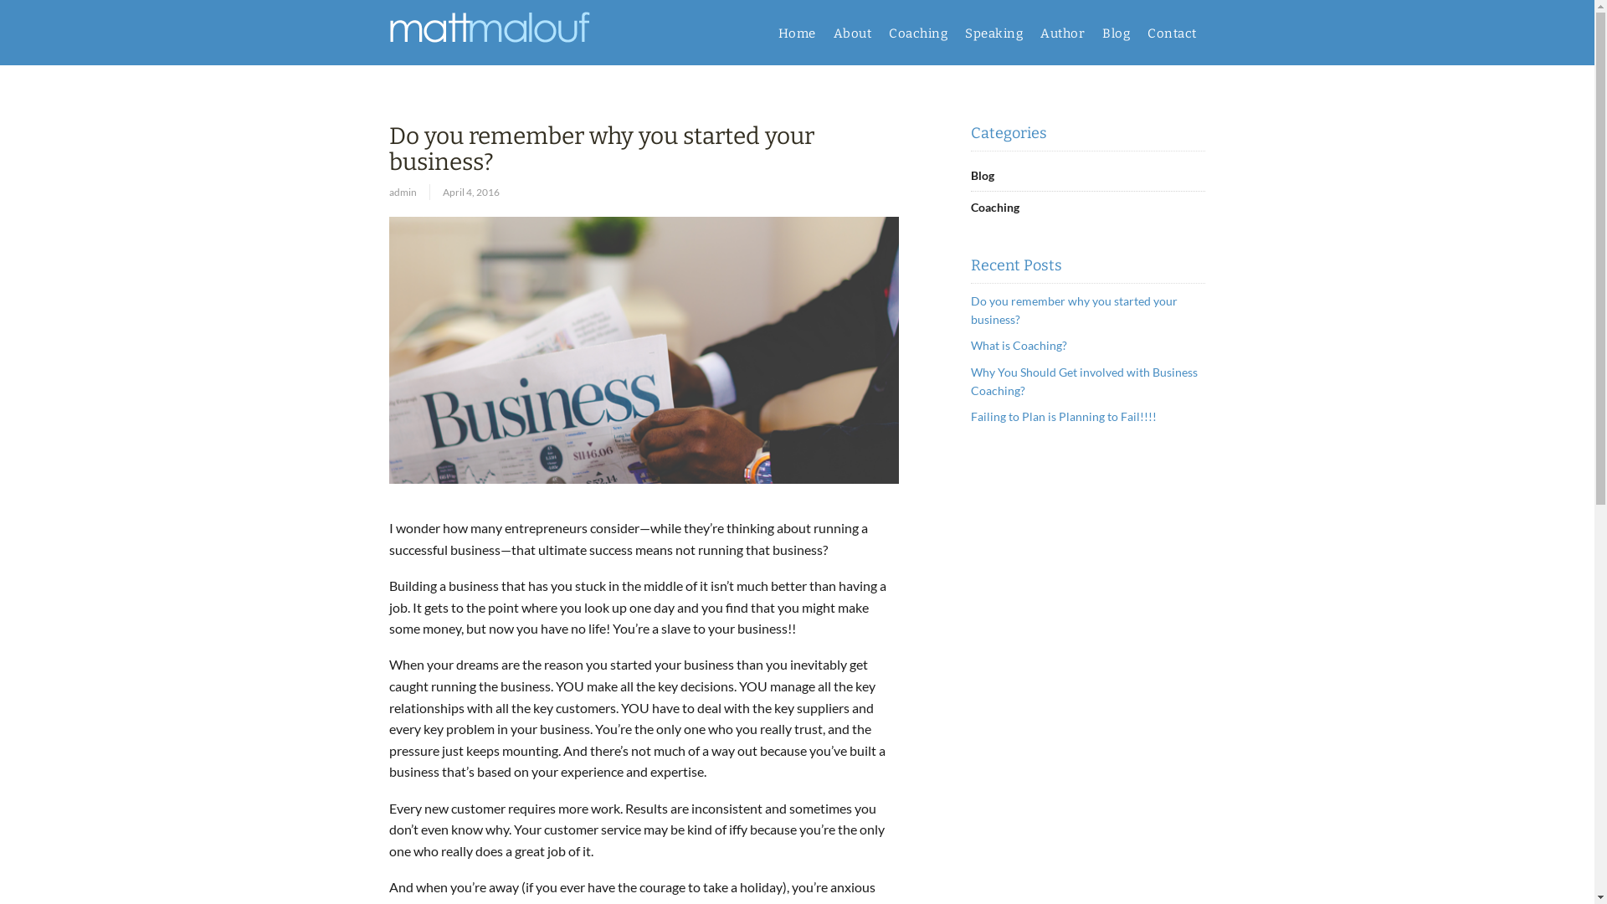  I want to click on Do you remember why you started your business?, so click(1075, 310).